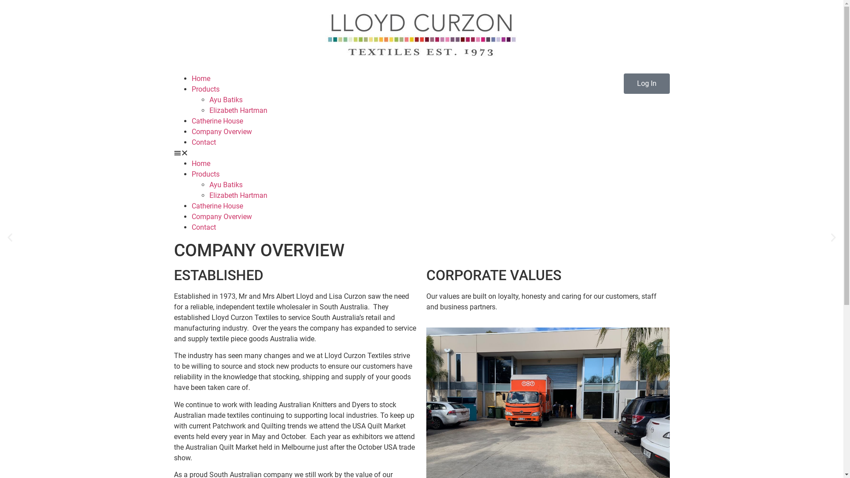 The image size is (850, 478). I want to click on Products, so click(205, 89).